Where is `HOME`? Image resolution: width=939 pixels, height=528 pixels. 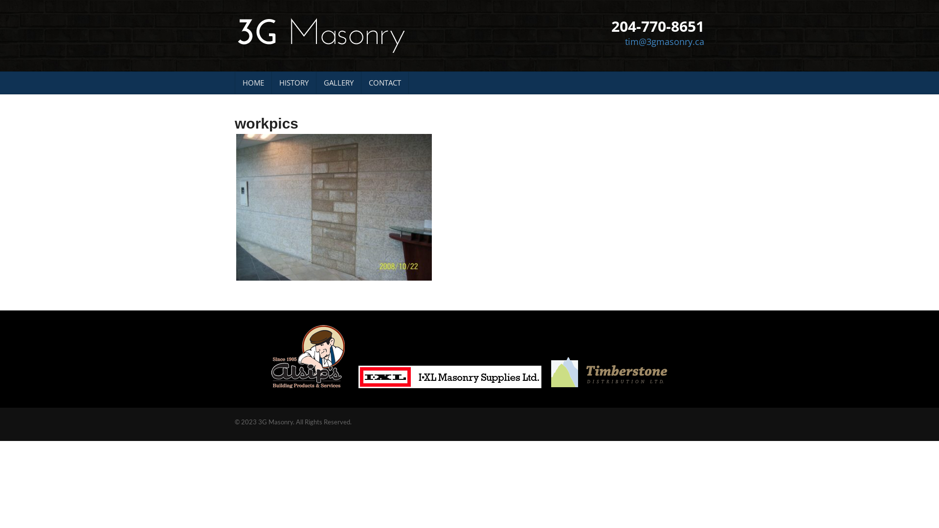
HOME is located at coordinates (253, 83).